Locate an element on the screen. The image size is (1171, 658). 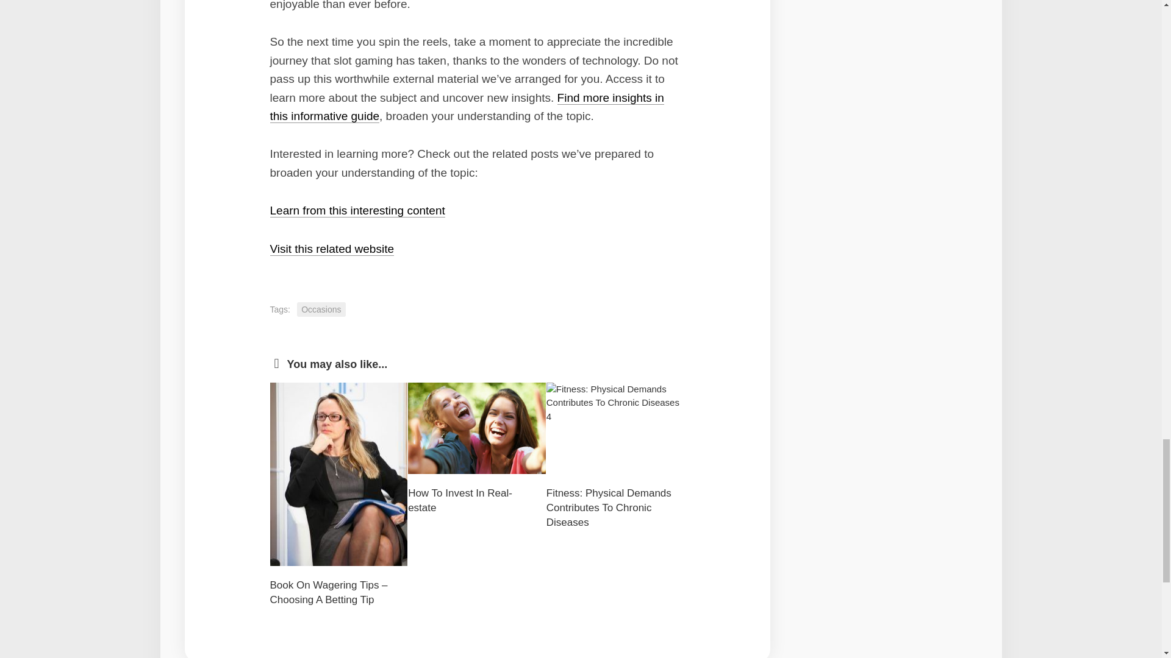
Find more insights in this informative guide is located at coordinates (466, 107).